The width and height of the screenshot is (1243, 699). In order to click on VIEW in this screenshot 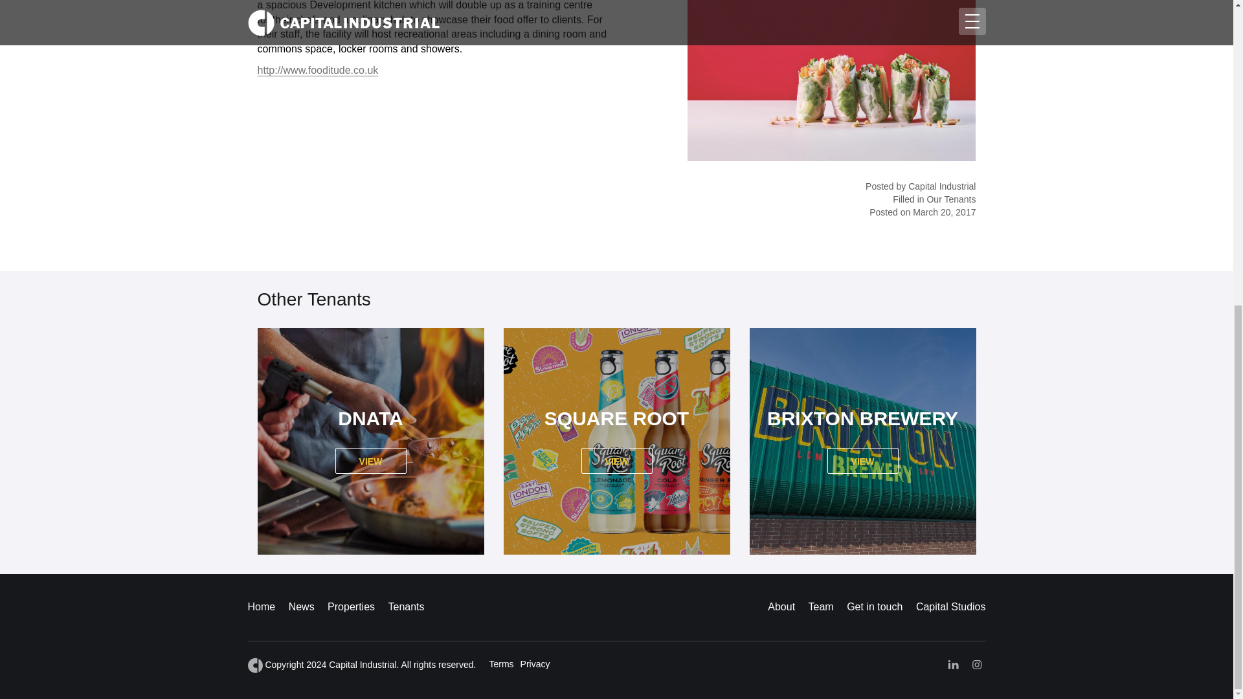, I will do `click(863, 461)`.